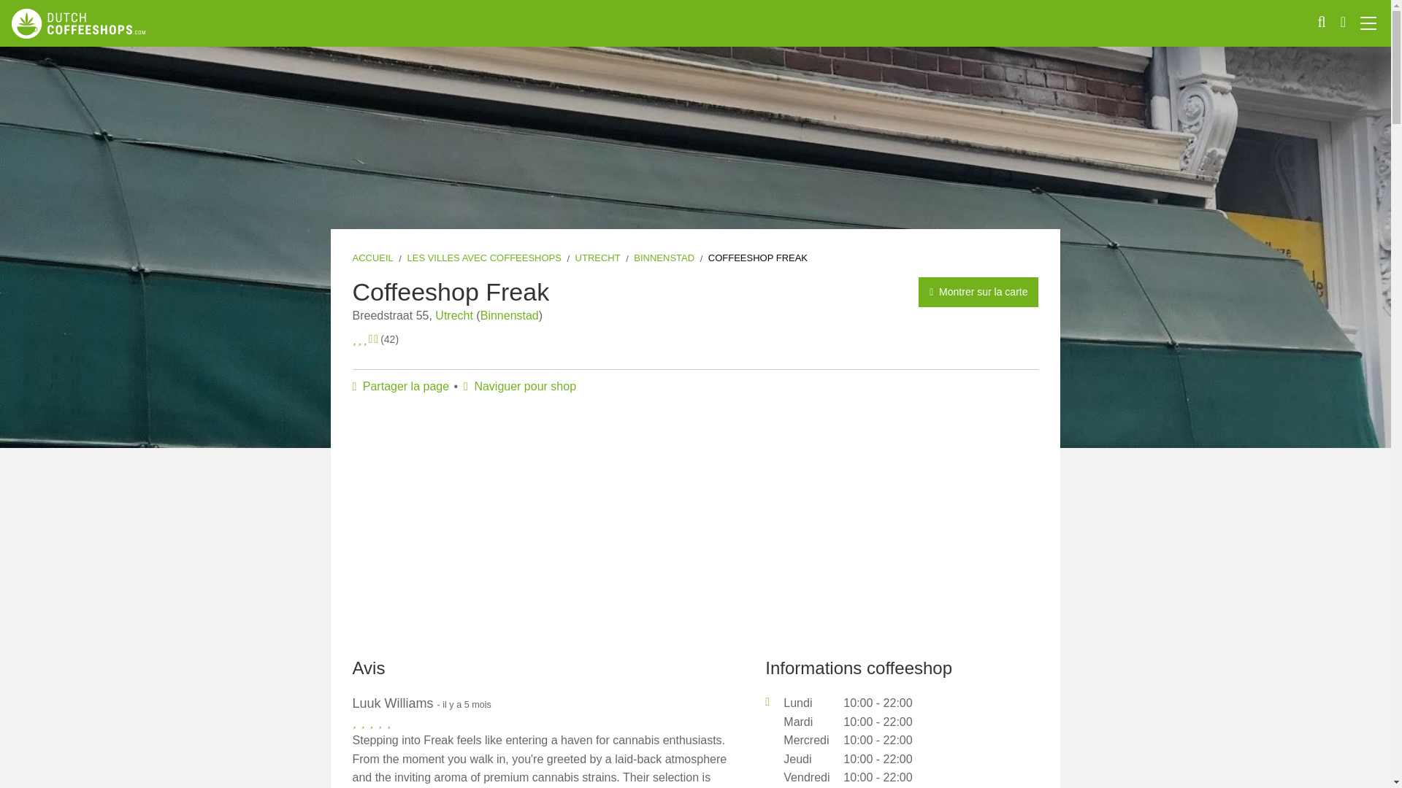 This screenshot has height=788, width=1402. Describe the element at coordinates (400, 385) in the screenshot. I see `Partager la page` at that location.